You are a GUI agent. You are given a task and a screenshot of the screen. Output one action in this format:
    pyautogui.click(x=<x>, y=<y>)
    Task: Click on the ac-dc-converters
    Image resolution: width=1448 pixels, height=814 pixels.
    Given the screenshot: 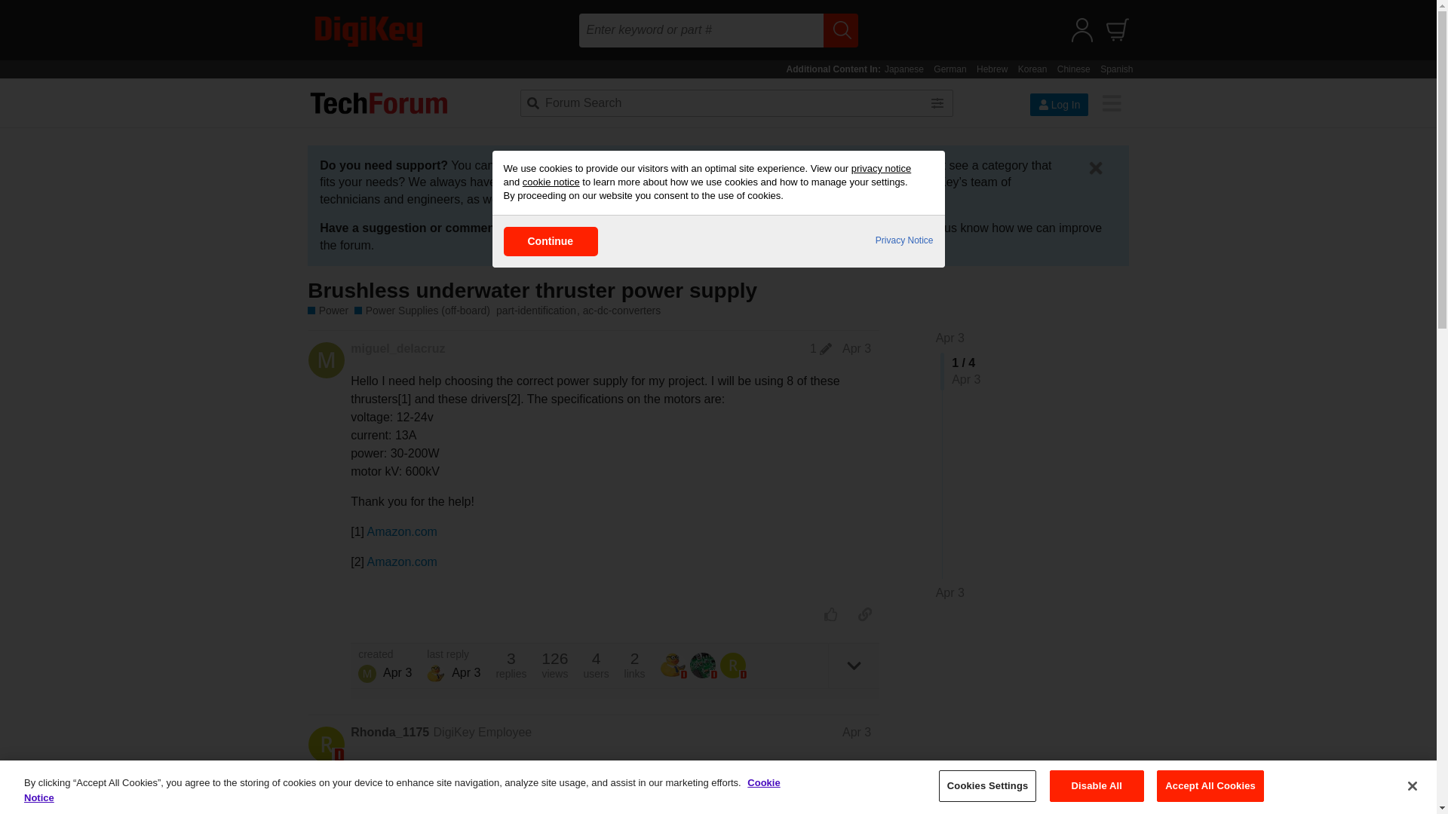 What is the action you would take?
    pyautogui.click(x=622, y=311)
    